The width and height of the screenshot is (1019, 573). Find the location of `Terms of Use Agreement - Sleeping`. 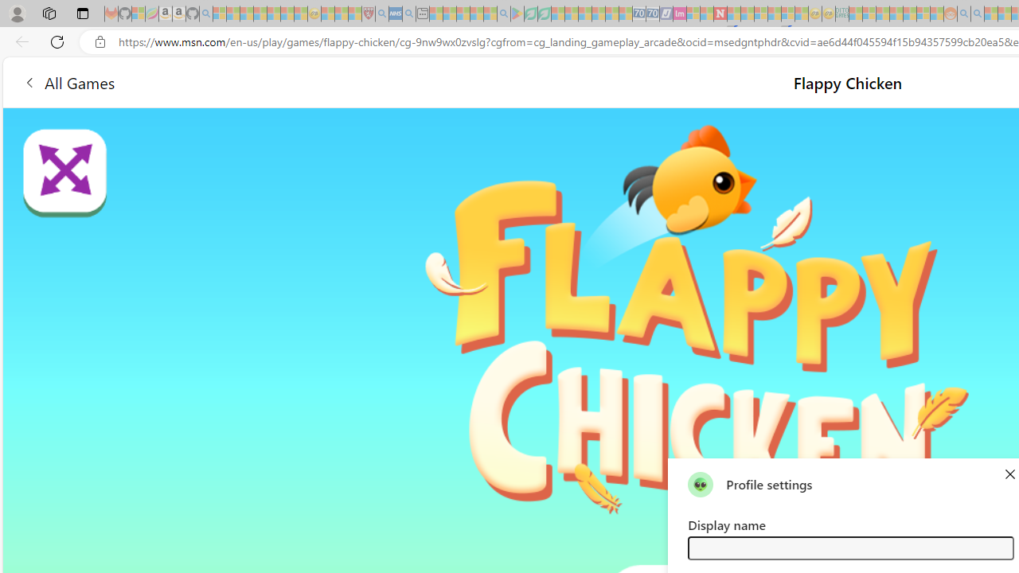

Terms of Use Agreement - Sleeping is located at coordinates (530, 14).